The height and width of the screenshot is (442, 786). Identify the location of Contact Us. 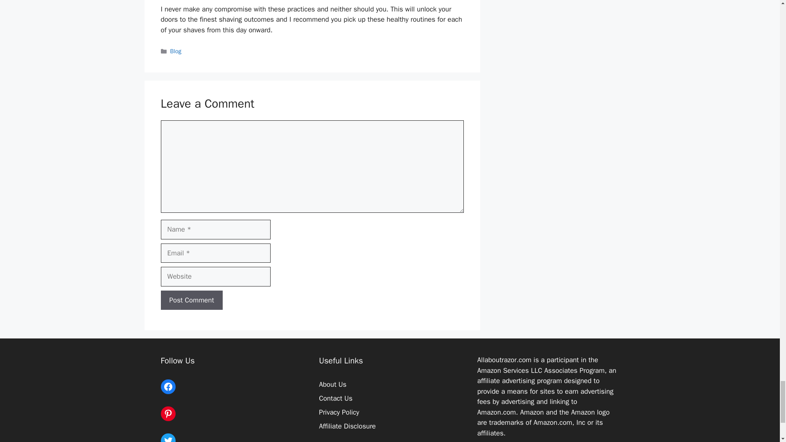
(336, 398).